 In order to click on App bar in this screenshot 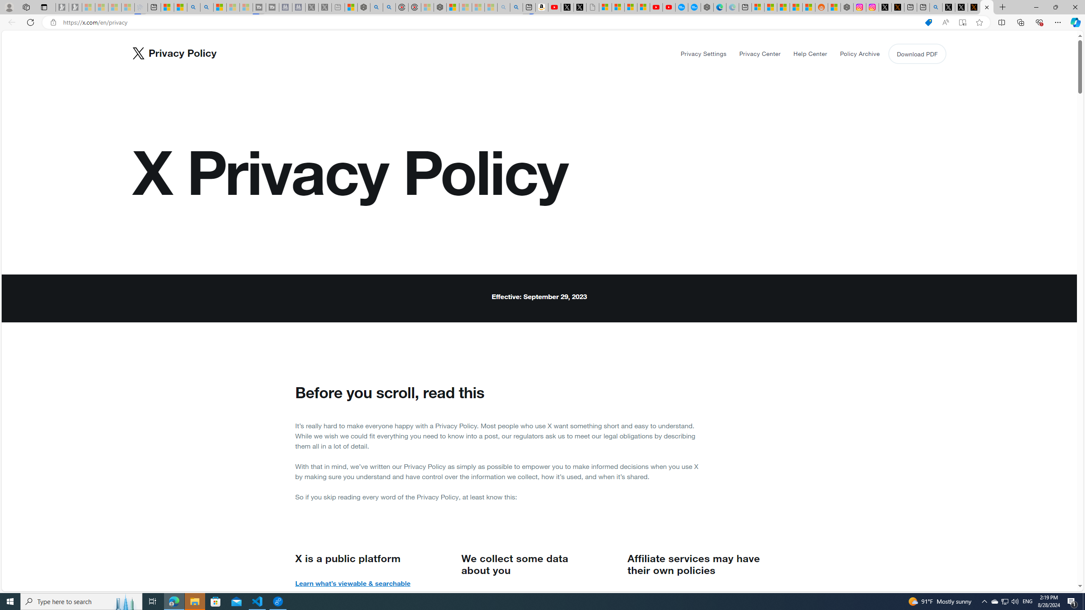, I will do `click(542, 22)`.